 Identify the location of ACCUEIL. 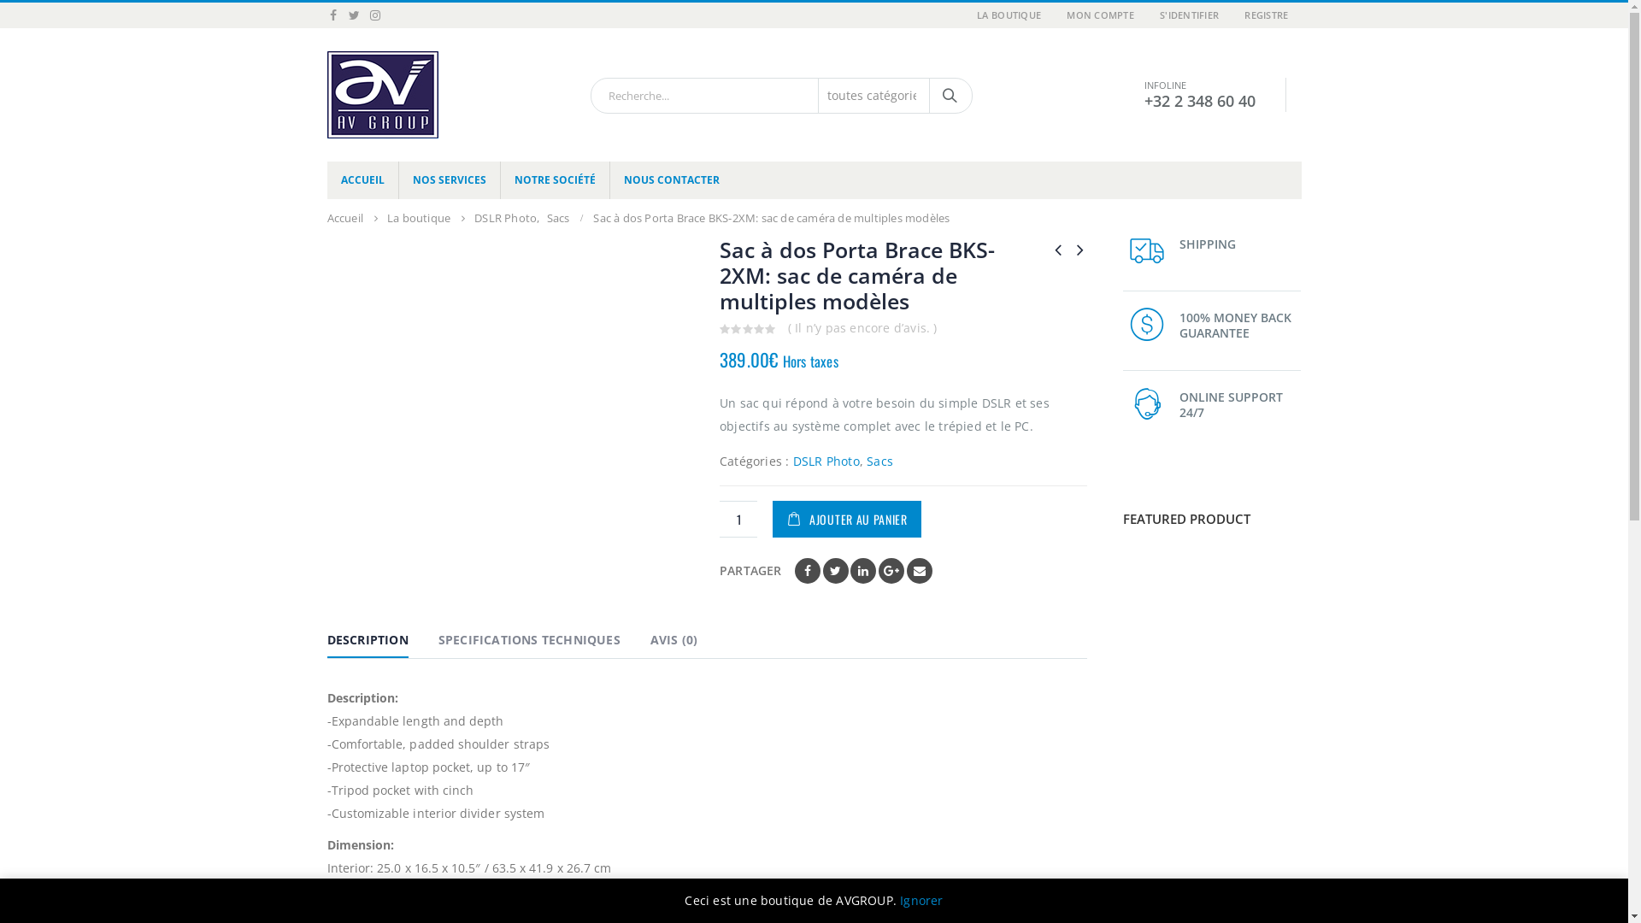
(362, 180).